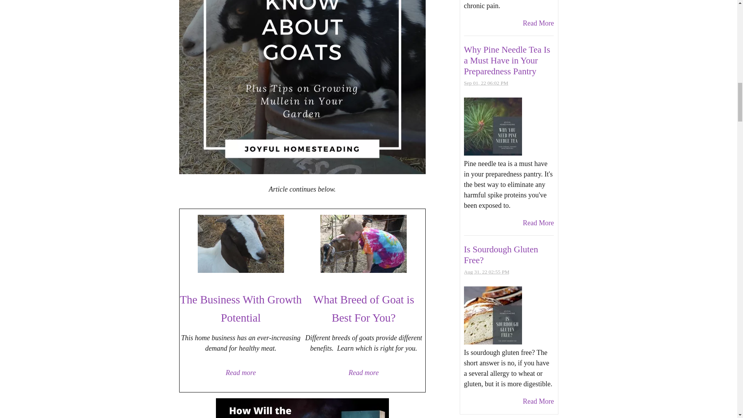  What do you see at coordinates (486, 83) in the screenshot?
I see `2022-09-01T18:02:46-0400` at bounding box center [486, 83].